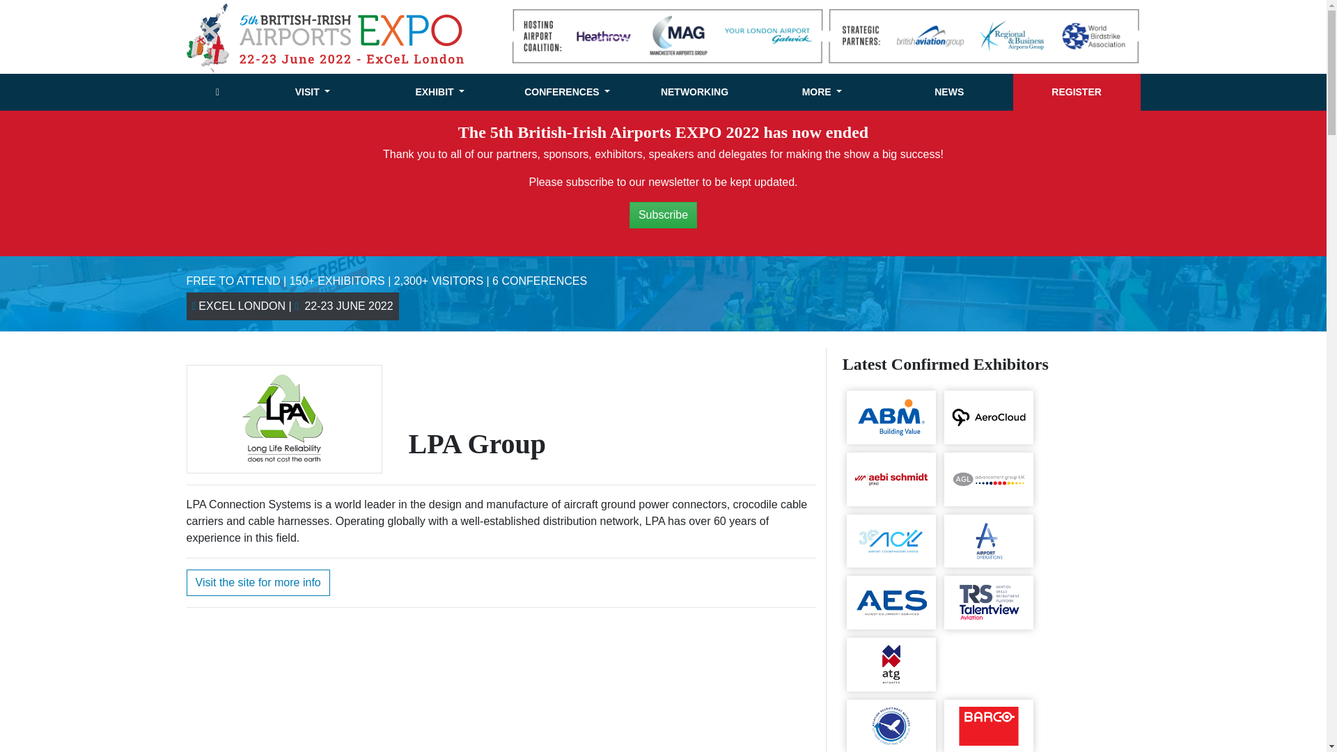  Describe the element at coordinates (663, 215) in the screenshot. I see `Subscribe` at that location.